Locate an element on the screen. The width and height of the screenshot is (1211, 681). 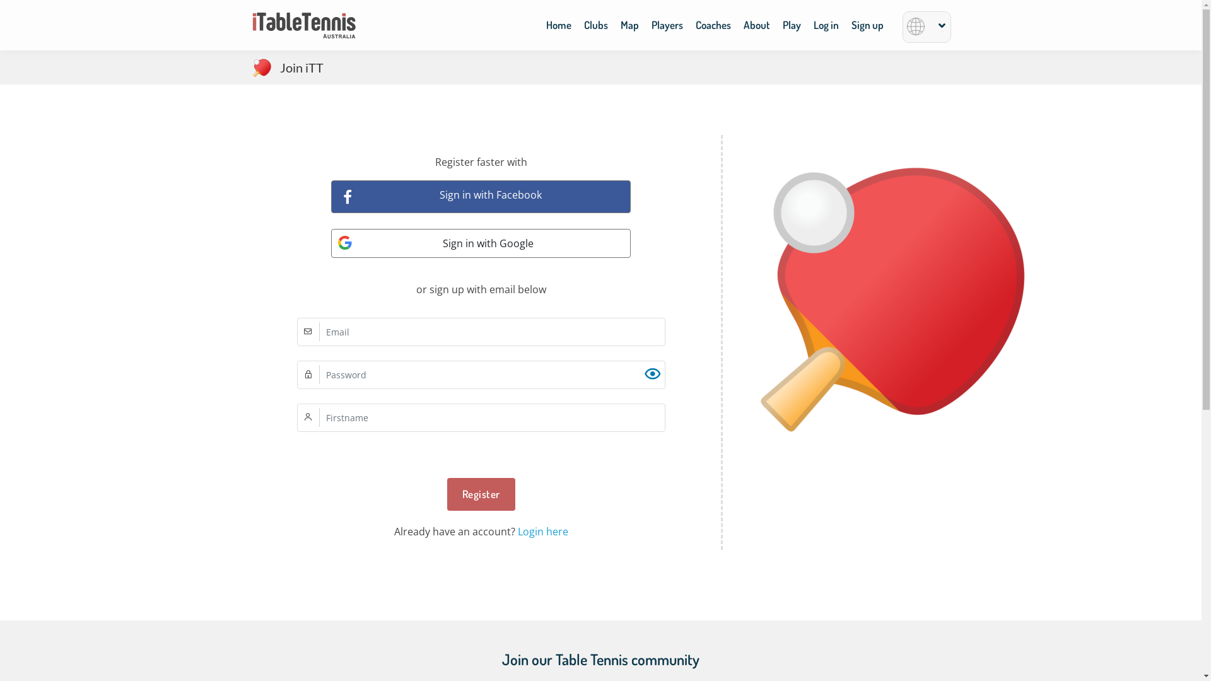
About is located at coordinates (756, 28).